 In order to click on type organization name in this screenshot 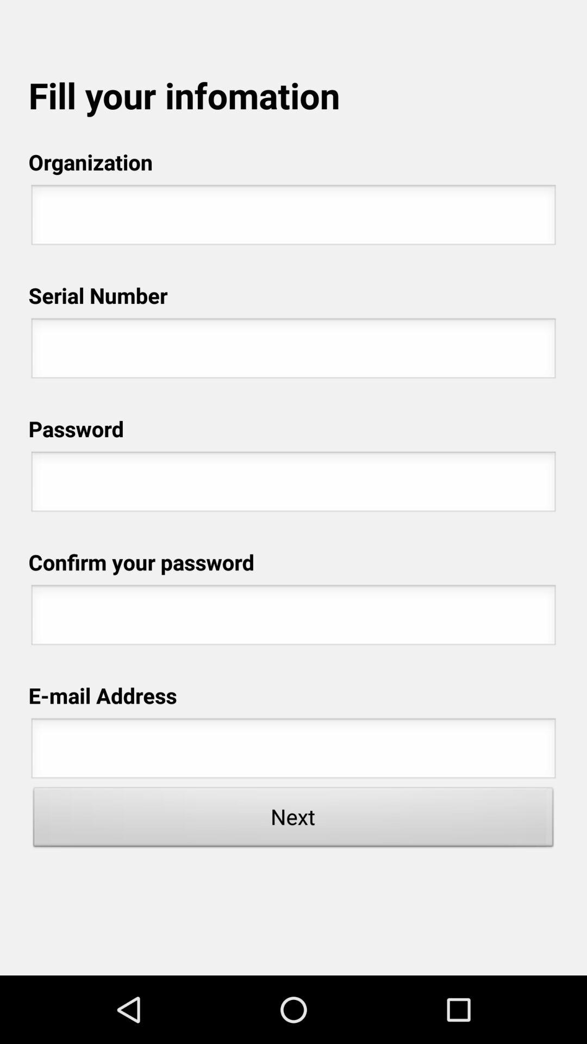, I will do `click(293, 218)`.